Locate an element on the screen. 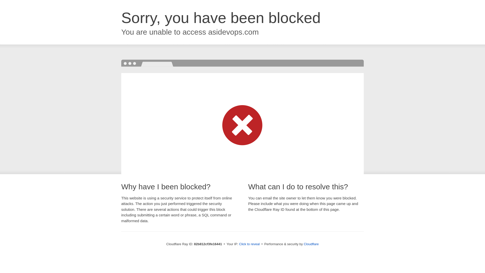 The width and height of the screenshot is (485, 273). Click to reveal is located at coordinates (249, 244).